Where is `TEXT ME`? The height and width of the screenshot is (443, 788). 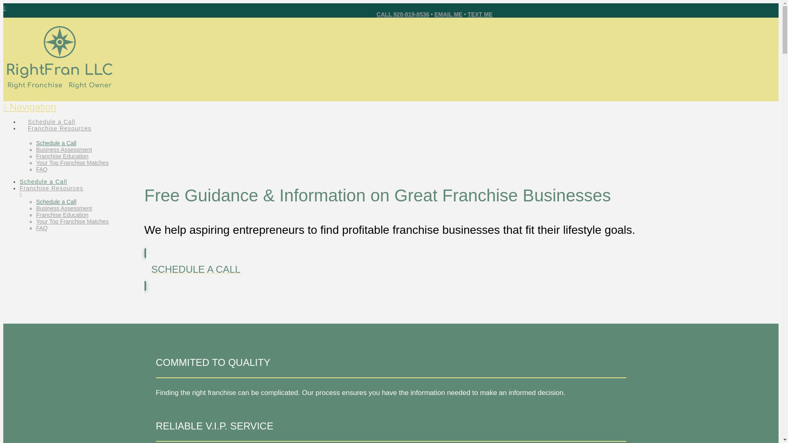 TEXT ME is located at coordinates (480, 14).